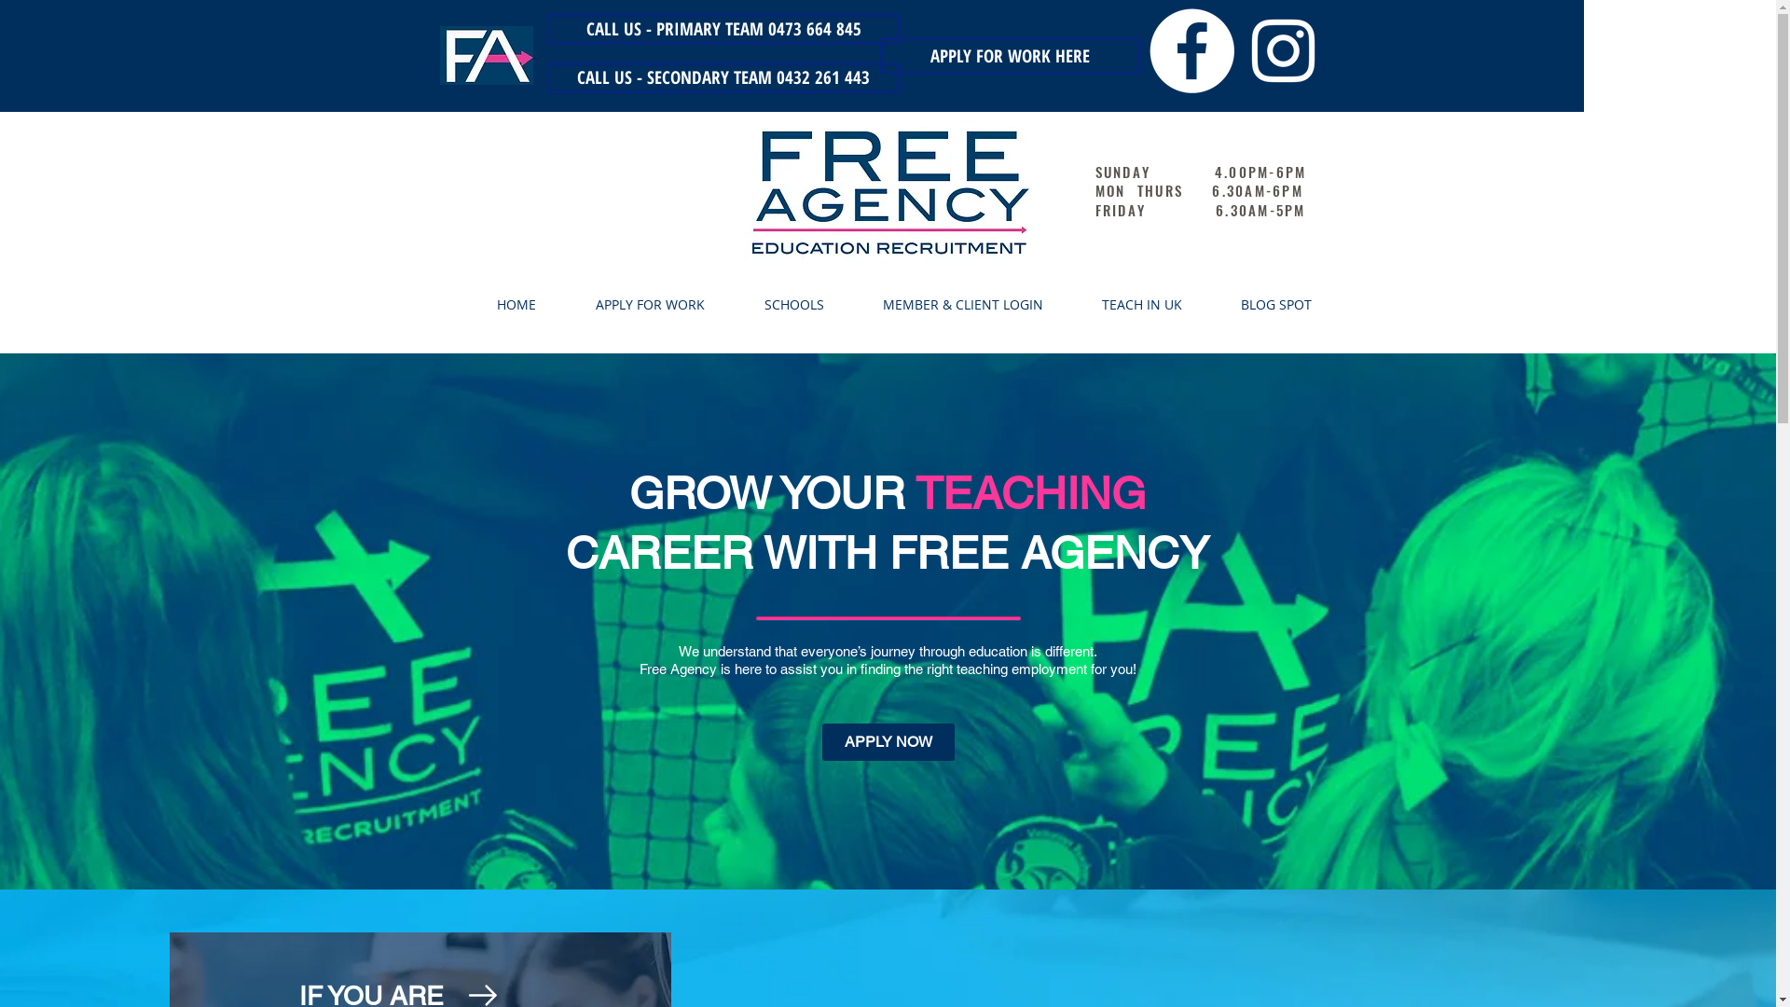 This screenshot has height=1007, width=1790. What do you see at coordinates (888, 742) in the screenshot?
I see `APPLY NOW` at bounding box center [888, 742].